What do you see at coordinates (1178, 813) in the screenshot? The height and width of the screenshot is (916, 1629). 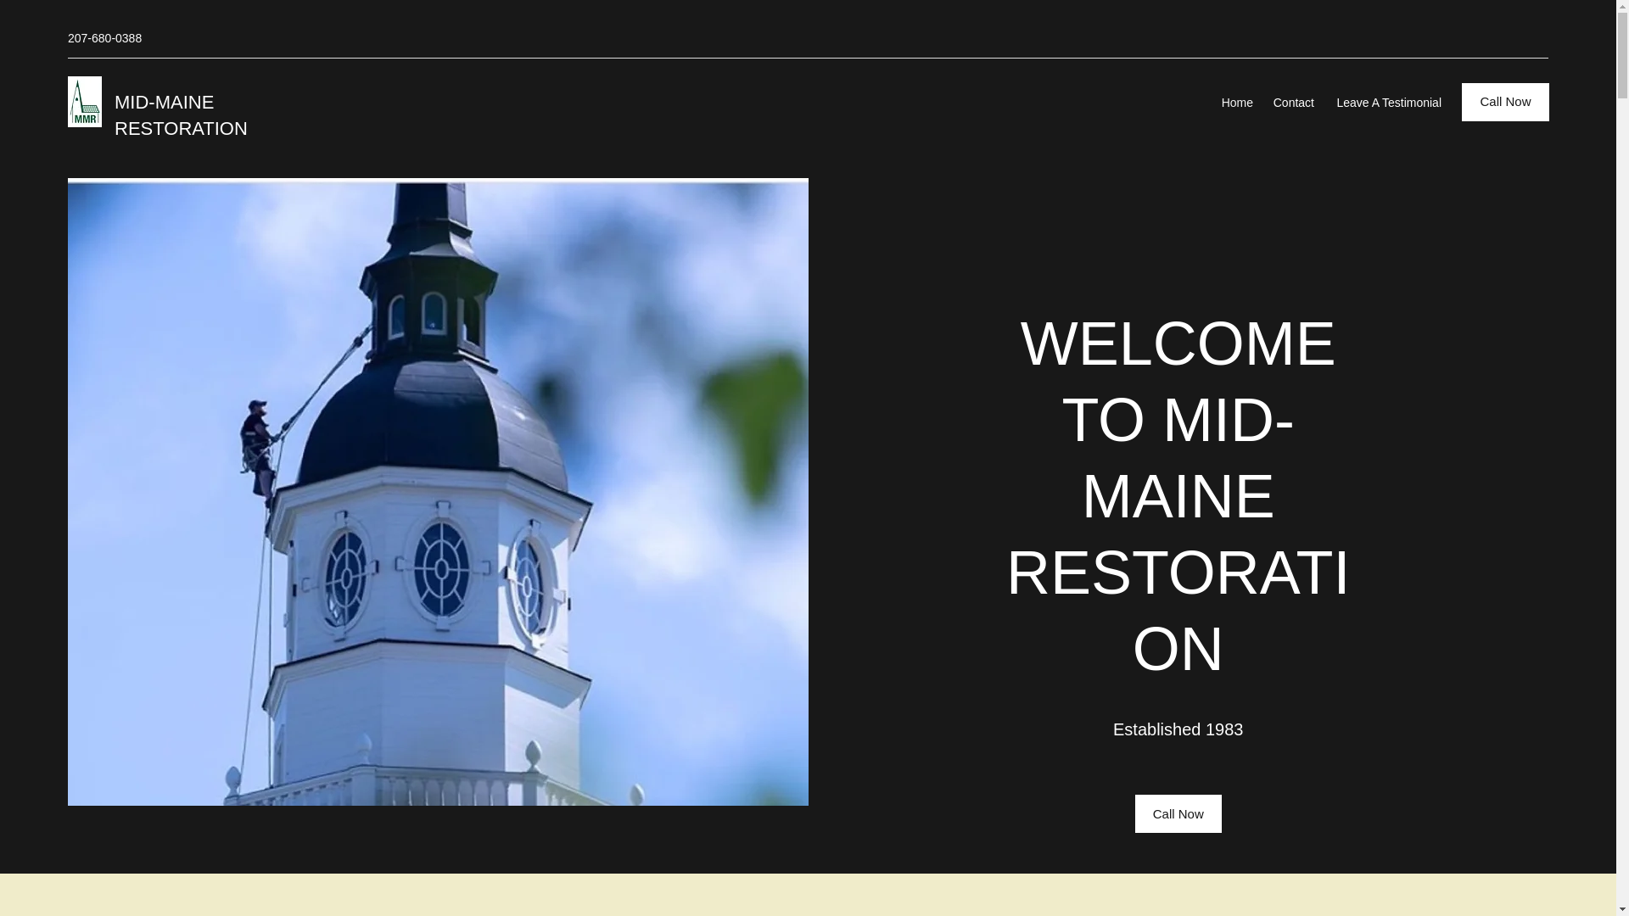 I see `Call Now` at bounding box center [1178, 813].